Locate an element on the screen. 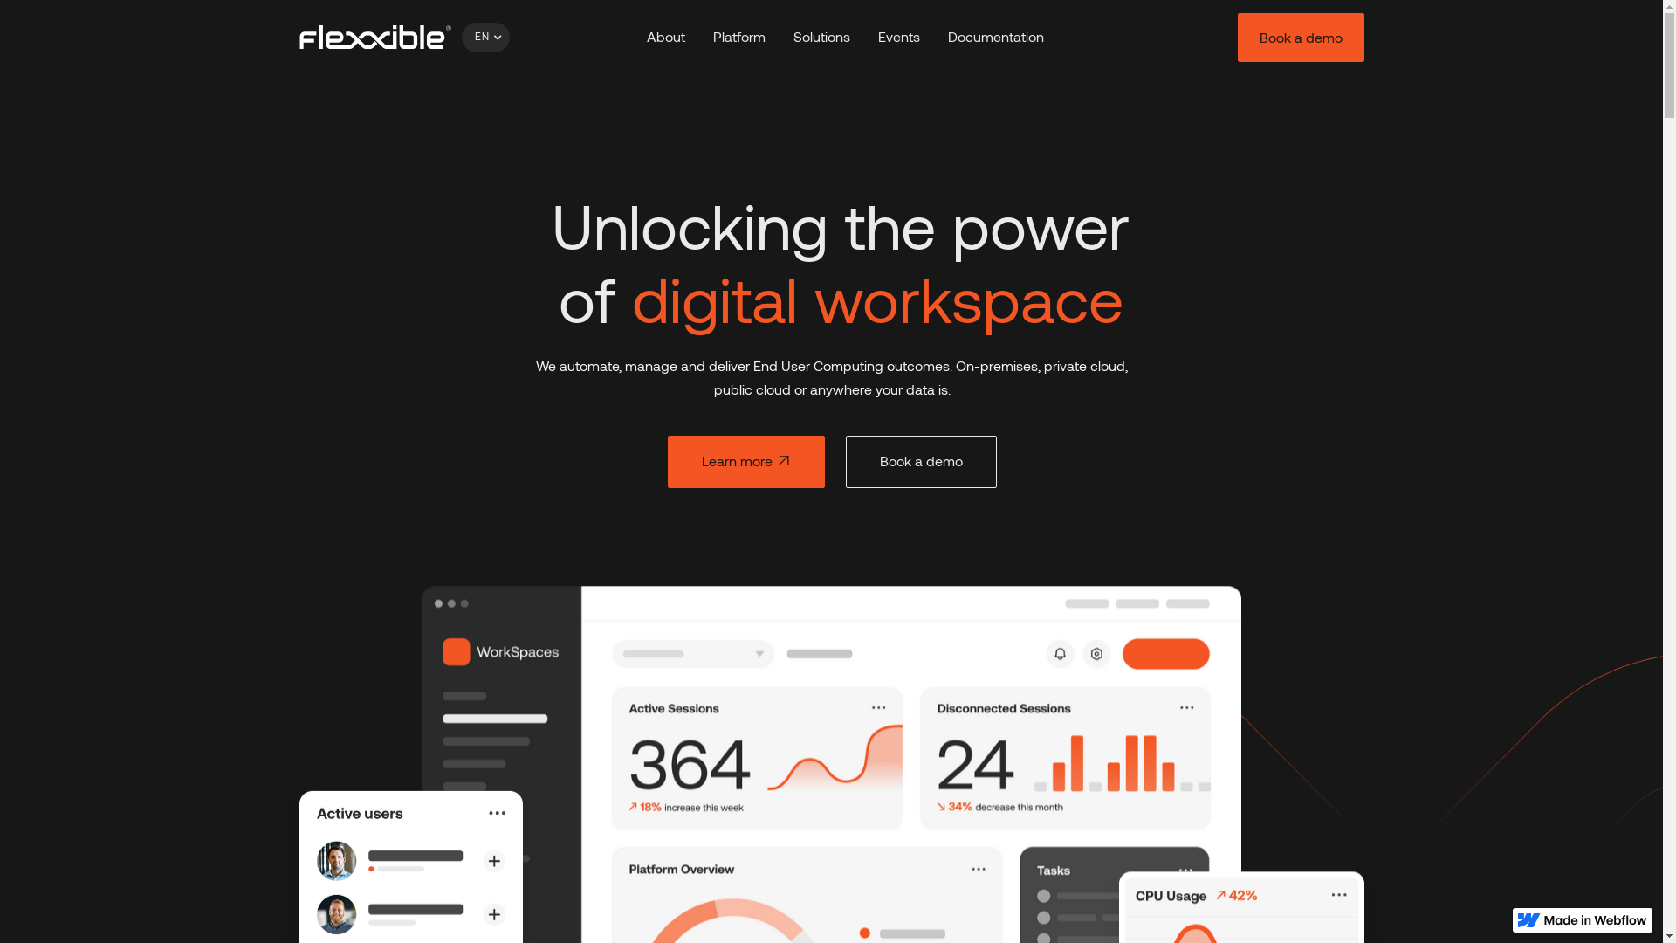 The image size is (1676, 943). Solutions is located at coordinates (822, 38).